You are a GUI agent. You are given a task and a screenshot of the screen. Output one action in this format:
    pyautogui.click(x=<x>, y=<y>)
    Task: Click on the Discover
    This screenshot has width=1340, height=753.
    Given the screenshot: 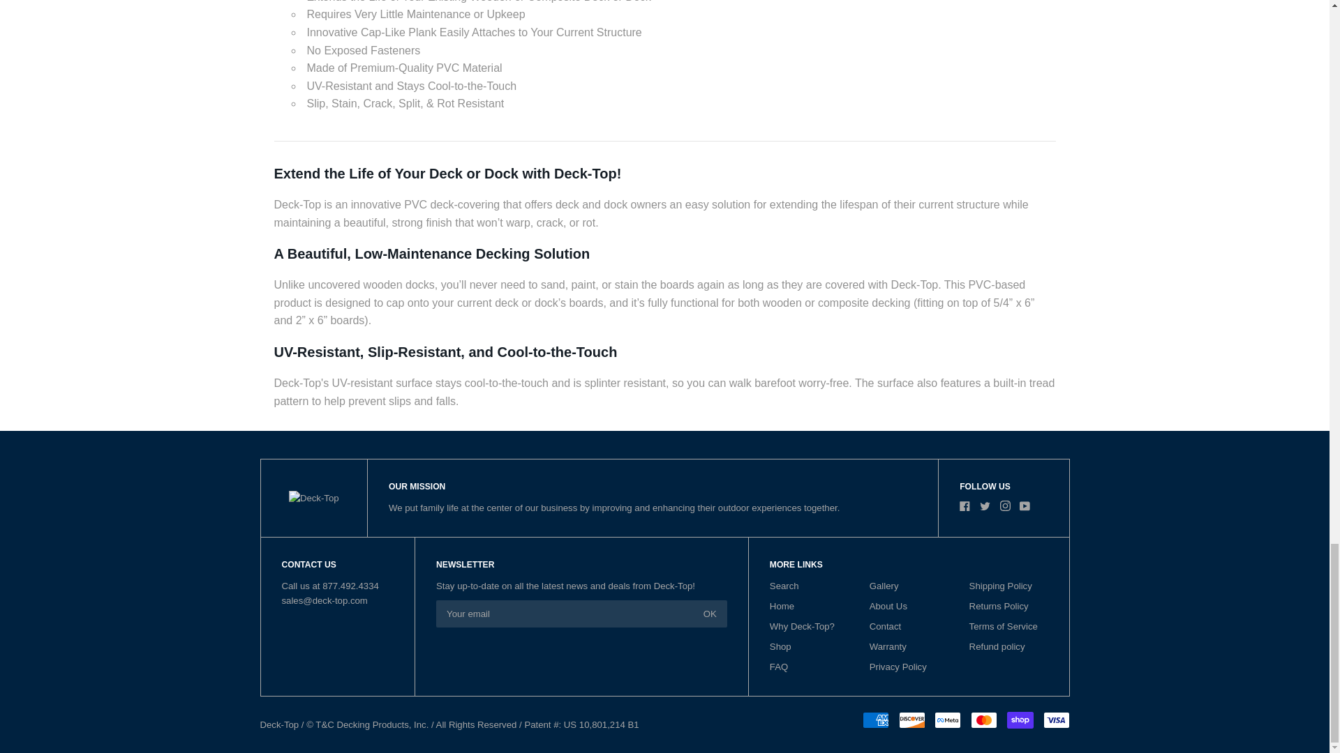 What is the action you would take?
    pyautogui.click(x=912, y=720)
    